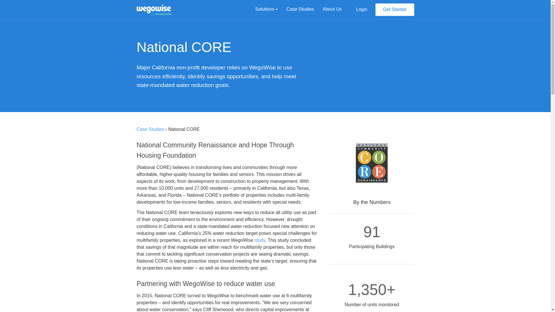 The width and height of the screenshot is (555, 312). Describe the element at coordinates (395, 10) in the screenshot. I see `Get Started` at that location.